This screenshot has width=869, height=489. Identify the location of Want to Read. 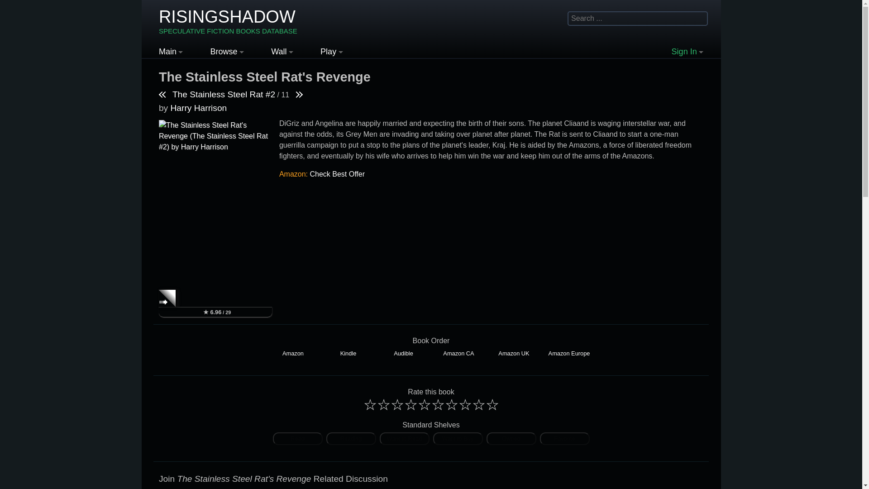
(404, 438).